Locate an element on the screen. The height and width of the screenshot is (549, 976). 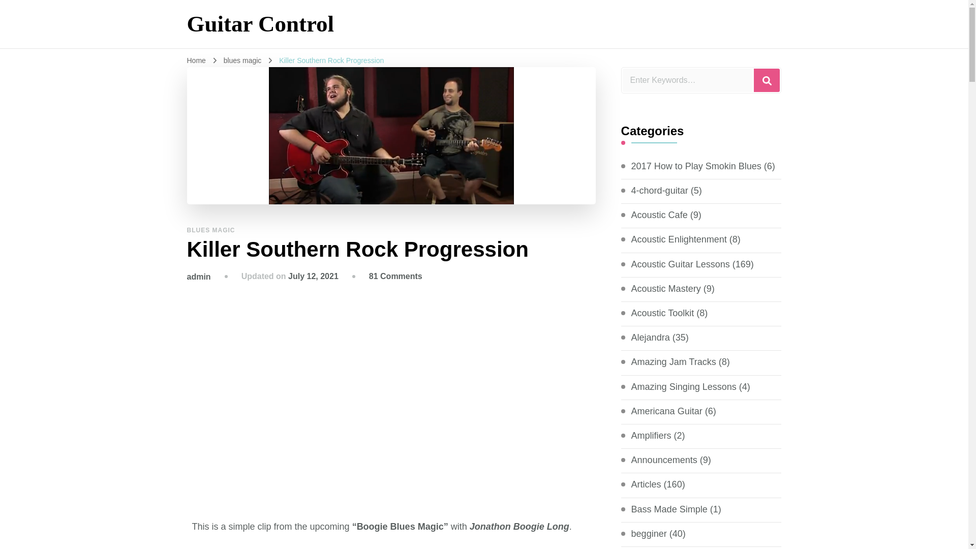
admin is located at coordinates (199, 277).